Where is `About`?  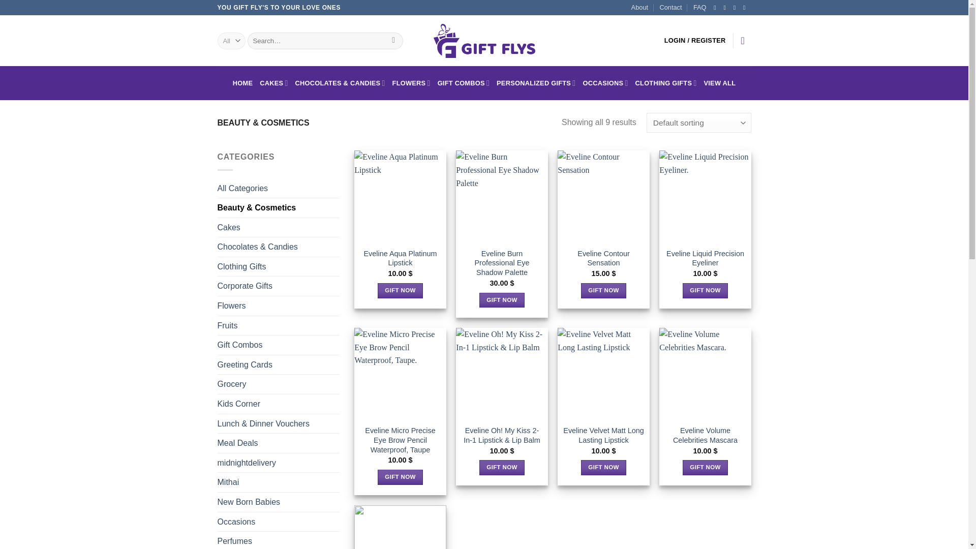 About is located at coordinates (639, 8).